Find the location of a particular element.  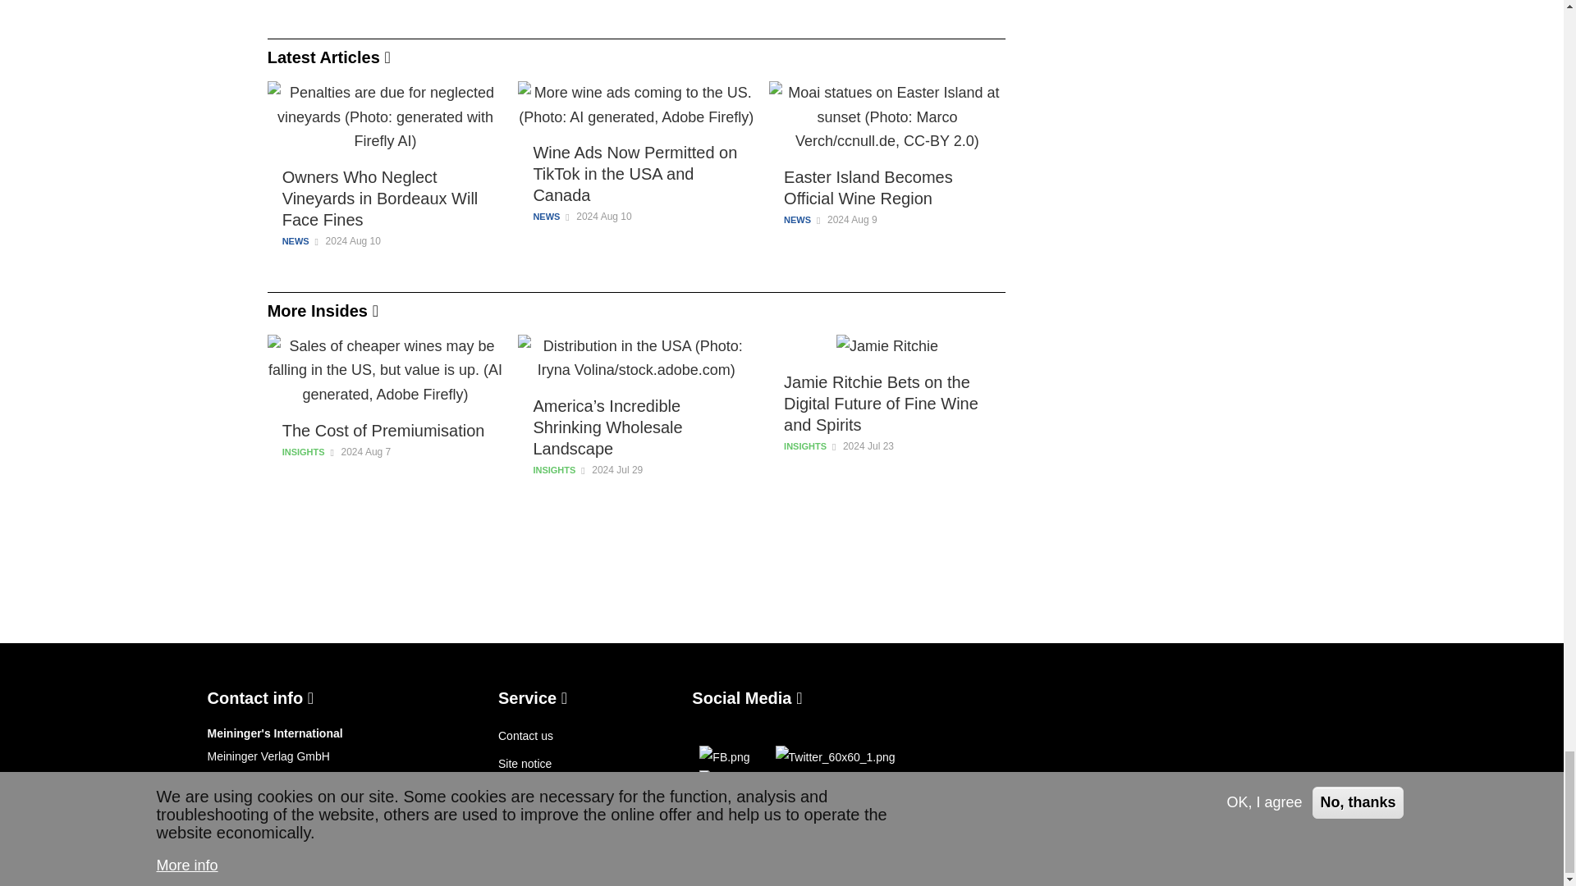

Easter Island Becomes Official Wine Region is located at coordinates (886, 187).